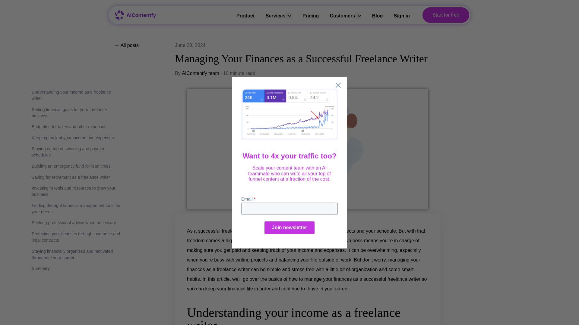  What do you see at coordinates (402, 16) in the screenshot?
I see `Sign in` at bounding box center [402, 16].